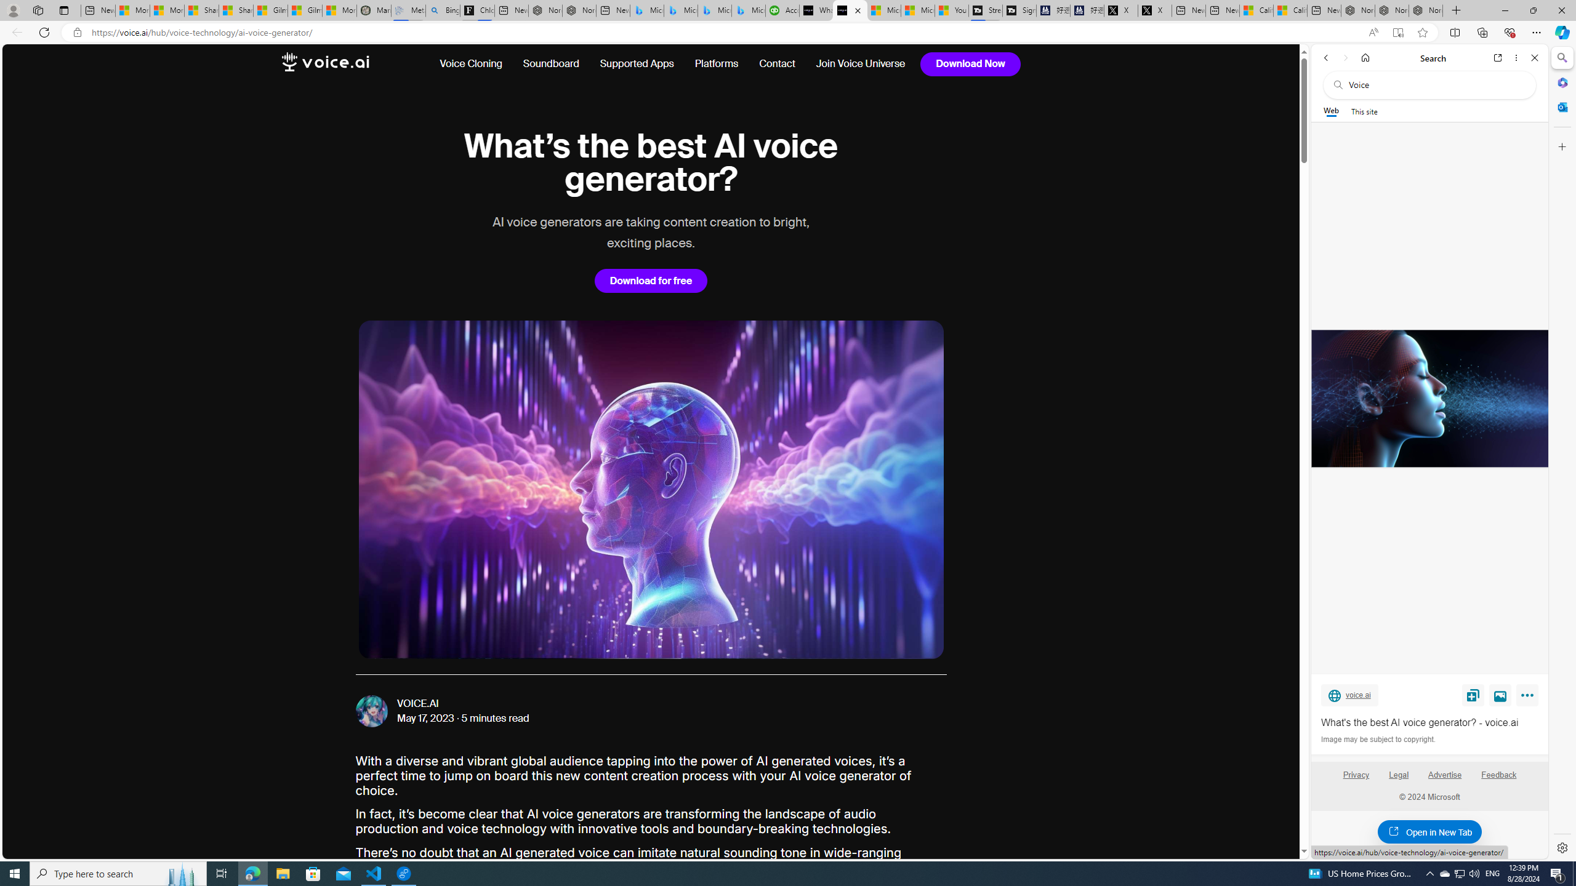 Image resolution: width=1576 pixels, height=886 pixels. I want to click on X, so click(1155, 10).